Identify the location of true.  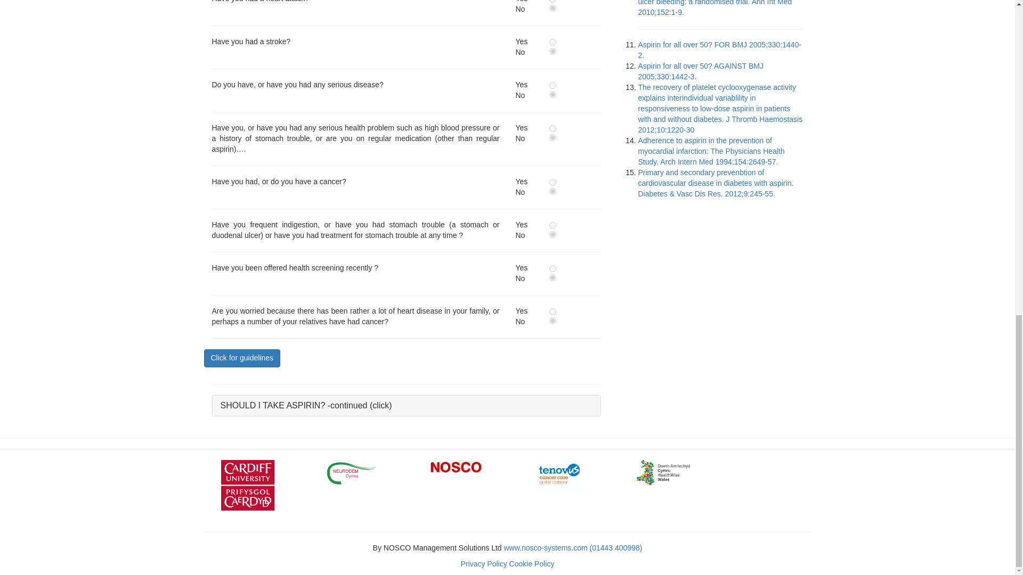
(553, 268).